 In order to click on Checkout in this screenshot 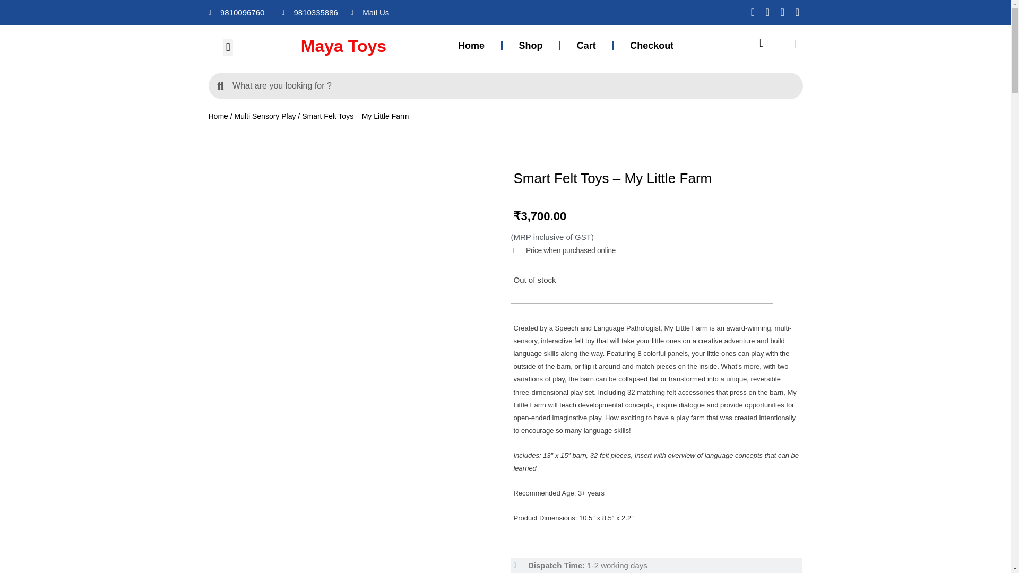, I will do `click(651, 46)`.